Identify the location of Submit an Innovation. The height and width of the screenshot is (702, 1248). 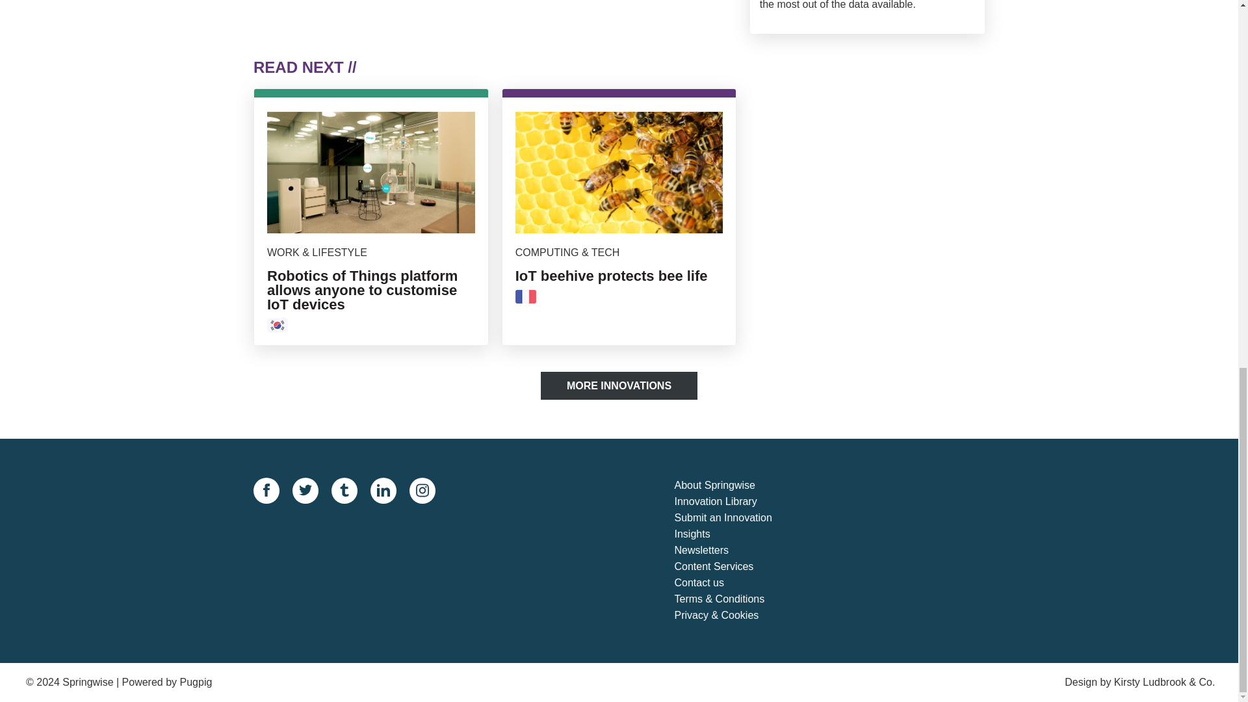
(734, 519).